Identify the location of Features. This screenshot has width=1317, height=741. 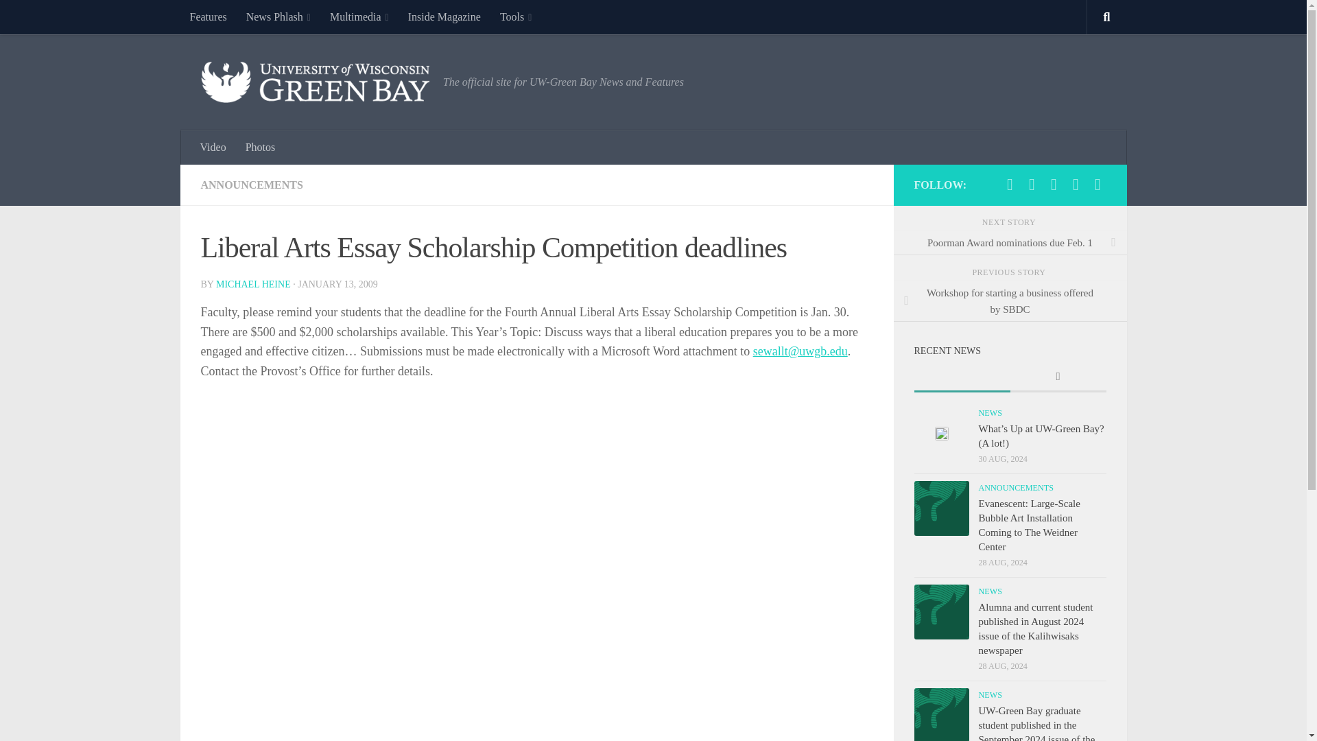
(207, 16).